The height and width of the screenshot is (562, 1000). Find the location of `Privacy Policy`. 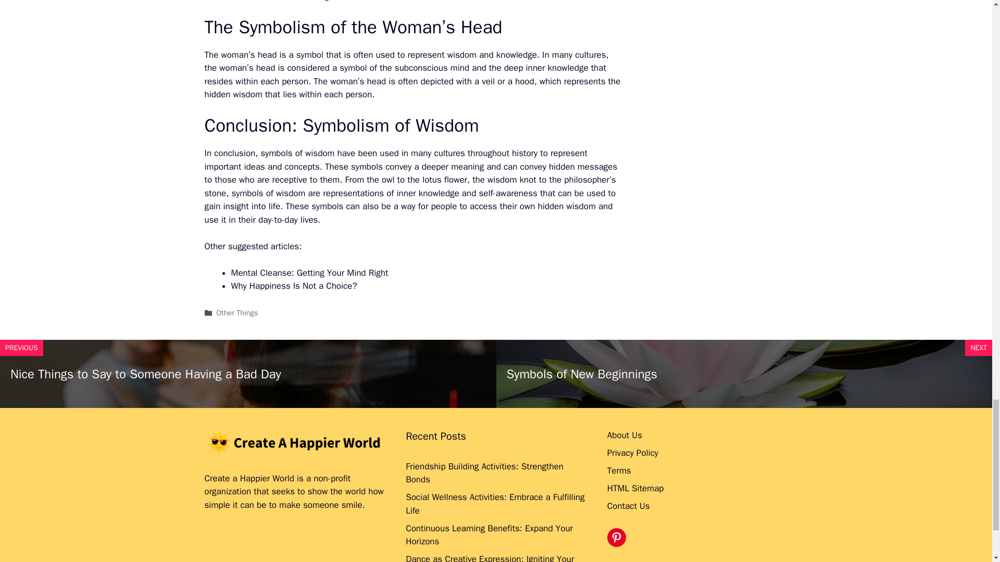

Privacy Policy is located at coordinates (632, 453).